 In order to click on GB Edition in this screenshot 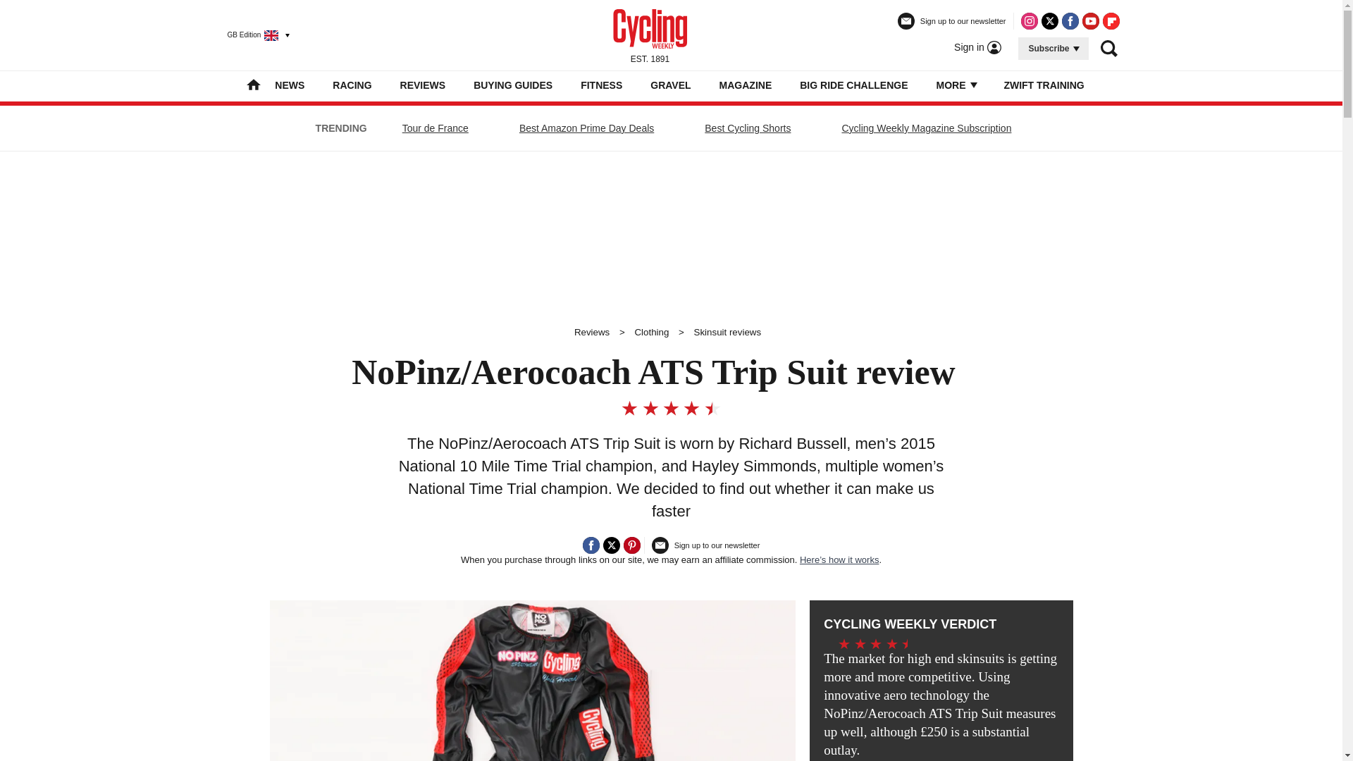, I will do `click(252, 35)`.